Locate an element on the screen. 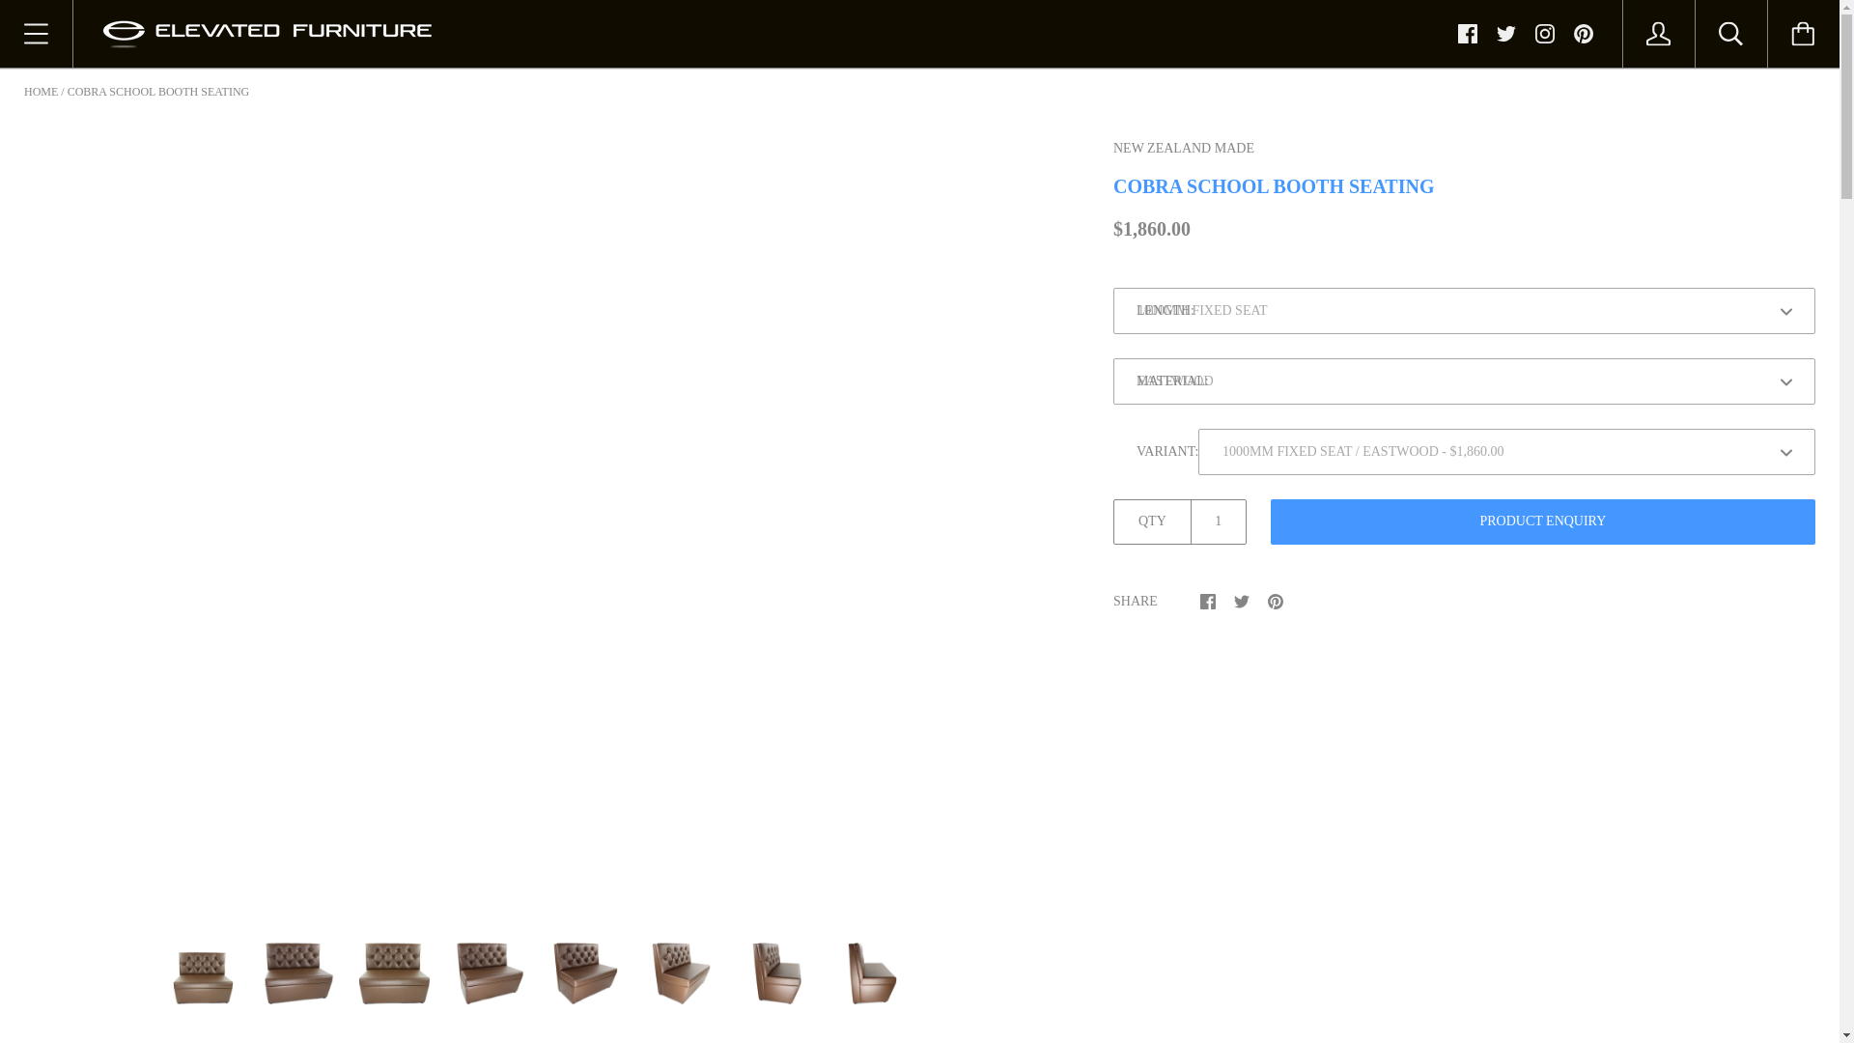 This screenshot has height=1043, width=1854. Twitter is located at coordinates (1506, 33).